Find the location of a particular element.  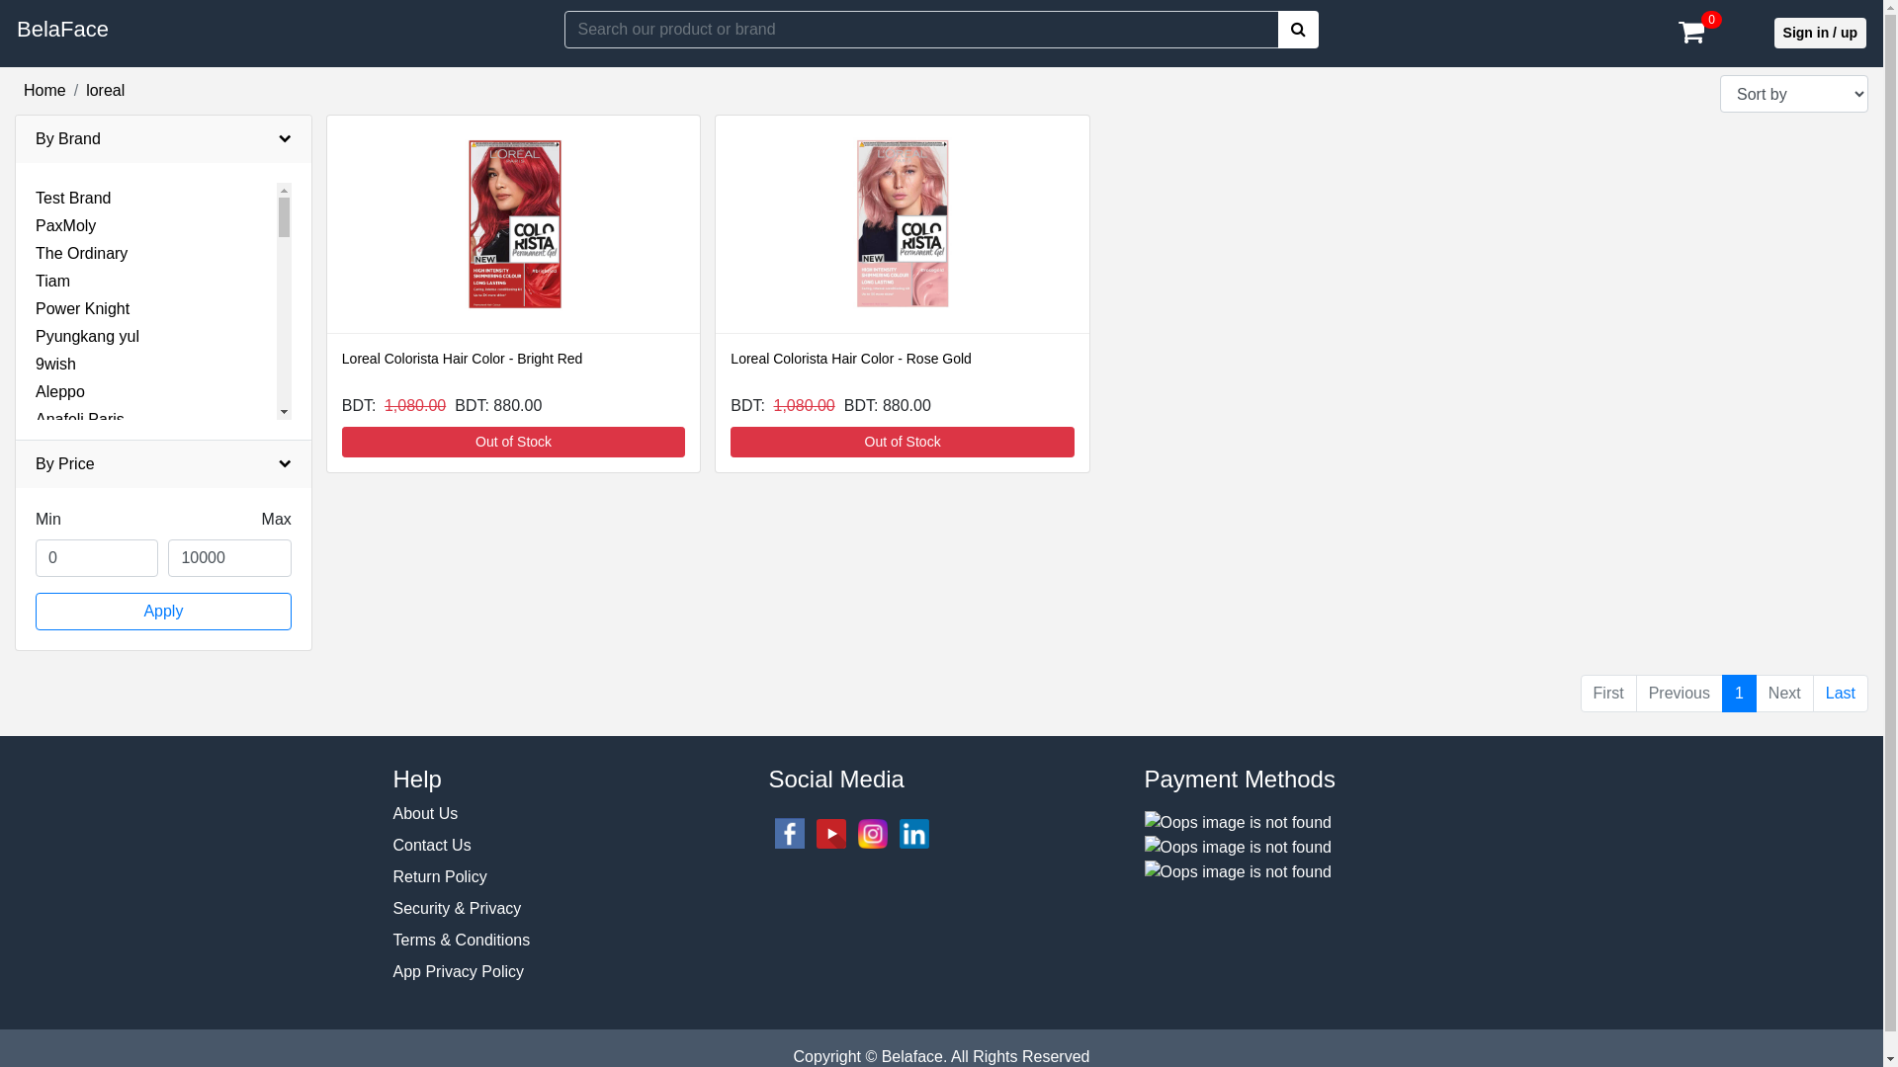

Apply is located at coordinates (164, 612).